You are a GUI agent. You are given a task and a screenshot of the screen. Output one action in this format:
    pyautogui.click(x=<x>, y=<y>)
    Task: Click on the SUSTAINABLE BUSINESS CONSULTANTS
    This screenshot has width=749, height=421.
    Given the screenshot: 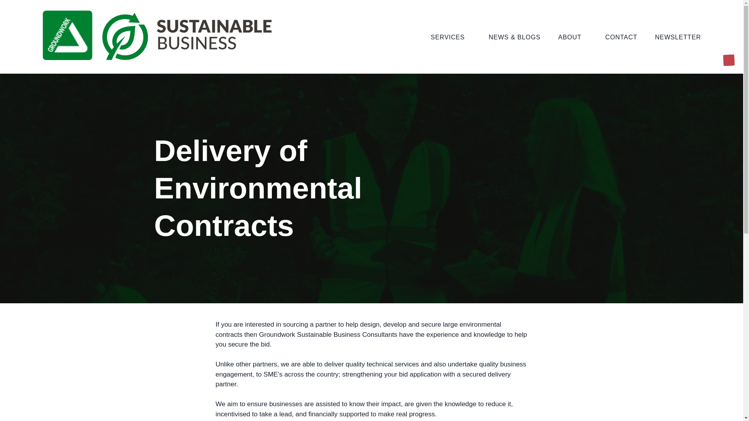 What is the action you would take?
    pyautogui.click(x=121, y=77)
    